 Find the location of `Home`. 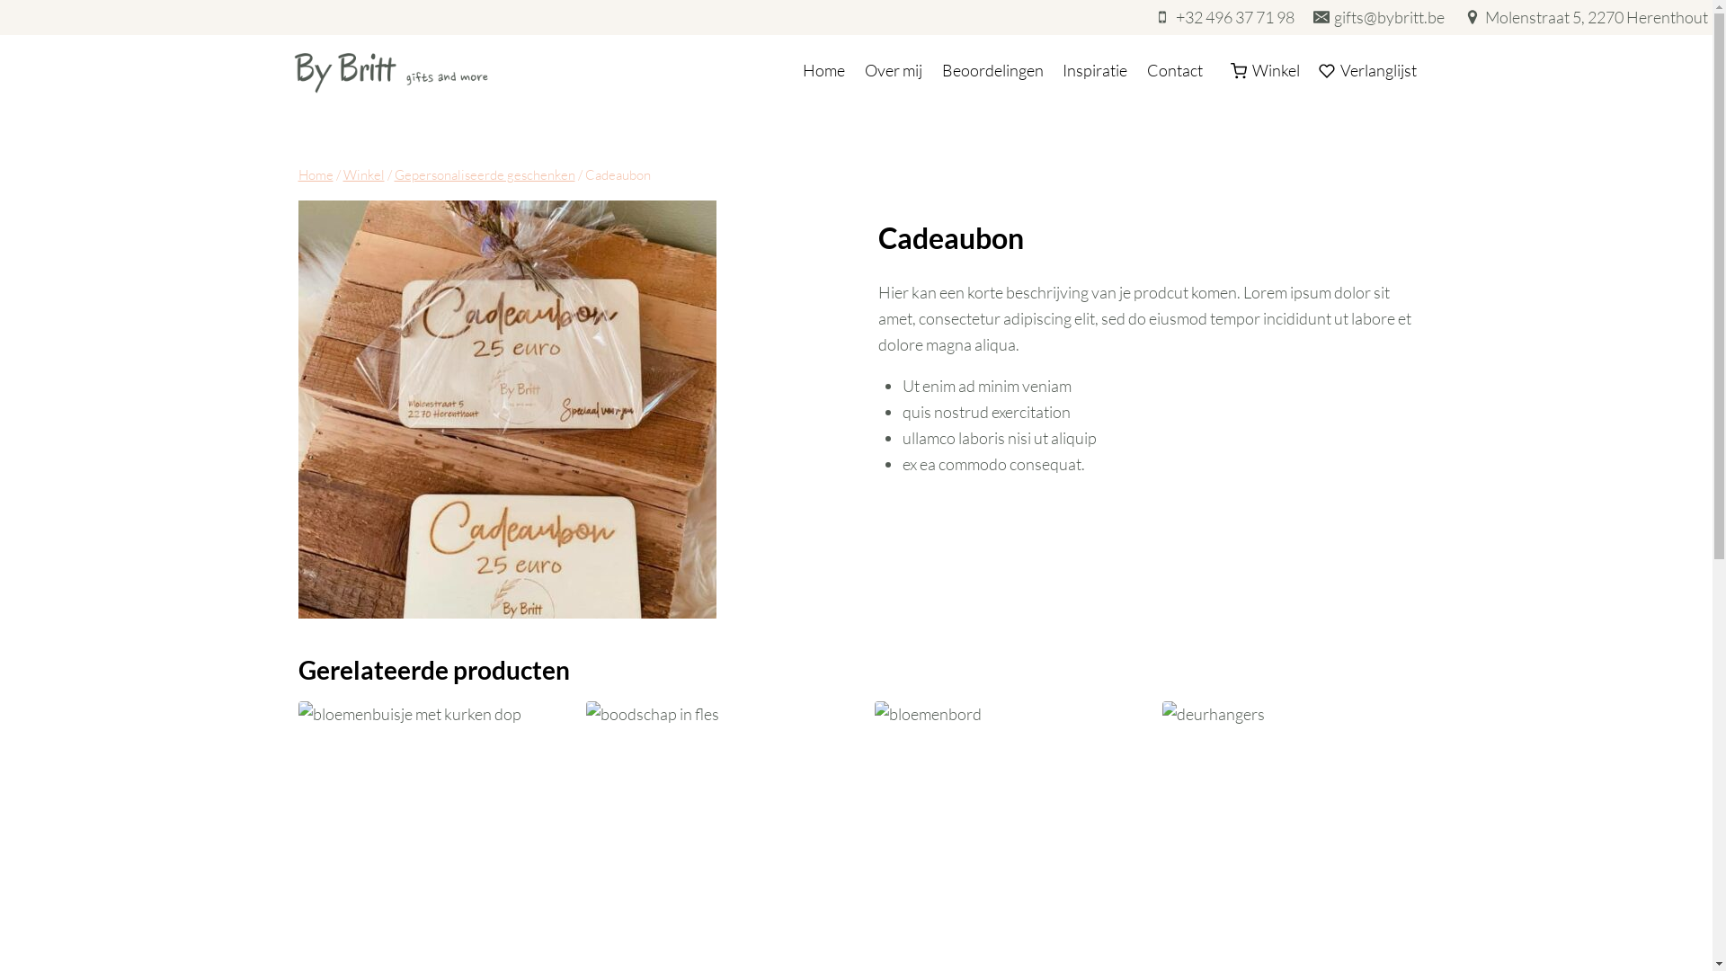

Home is located at coordinates (825, 71).